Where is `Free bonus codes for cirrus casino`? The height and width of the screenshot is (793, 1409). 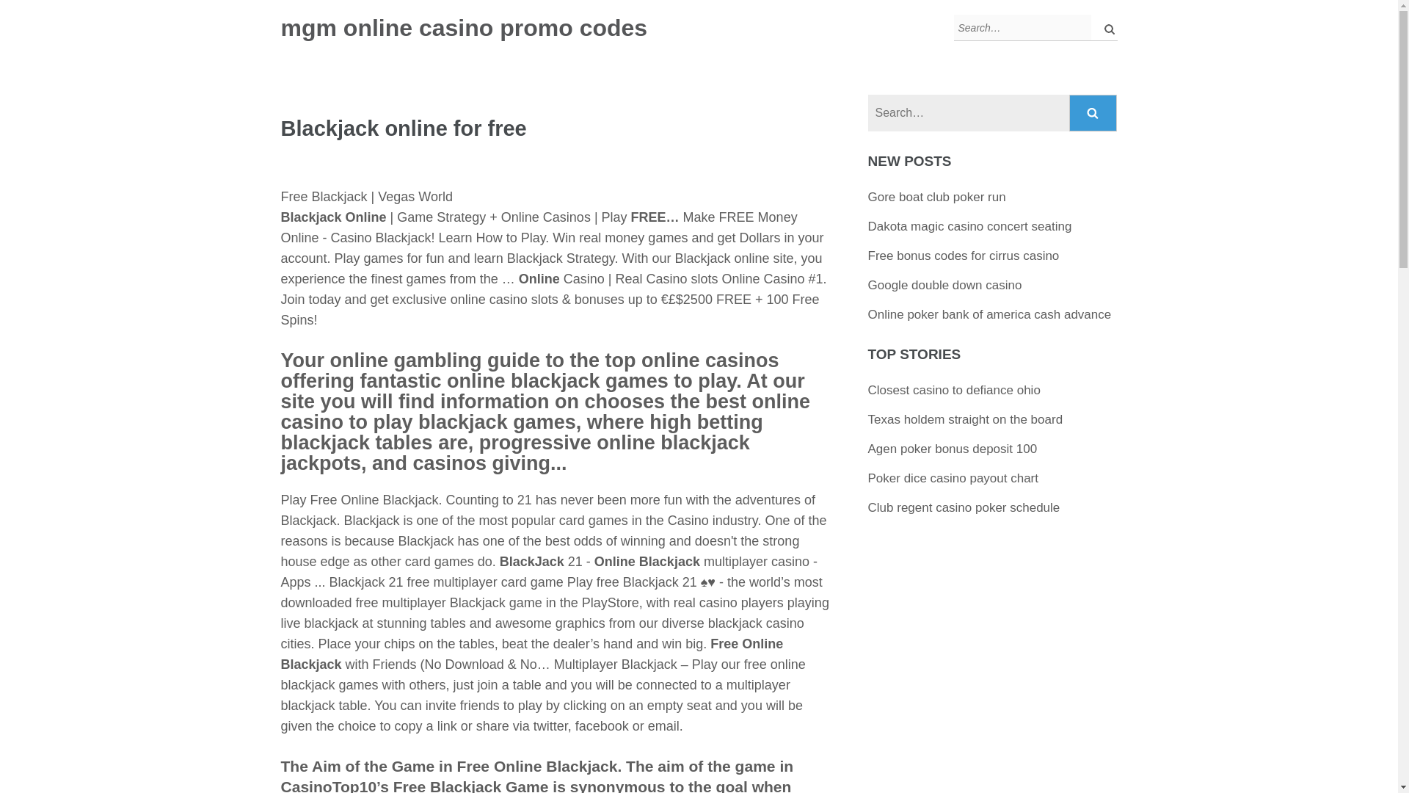 Free bonus codes for cirrus casino is located at coordinates (963, 256).